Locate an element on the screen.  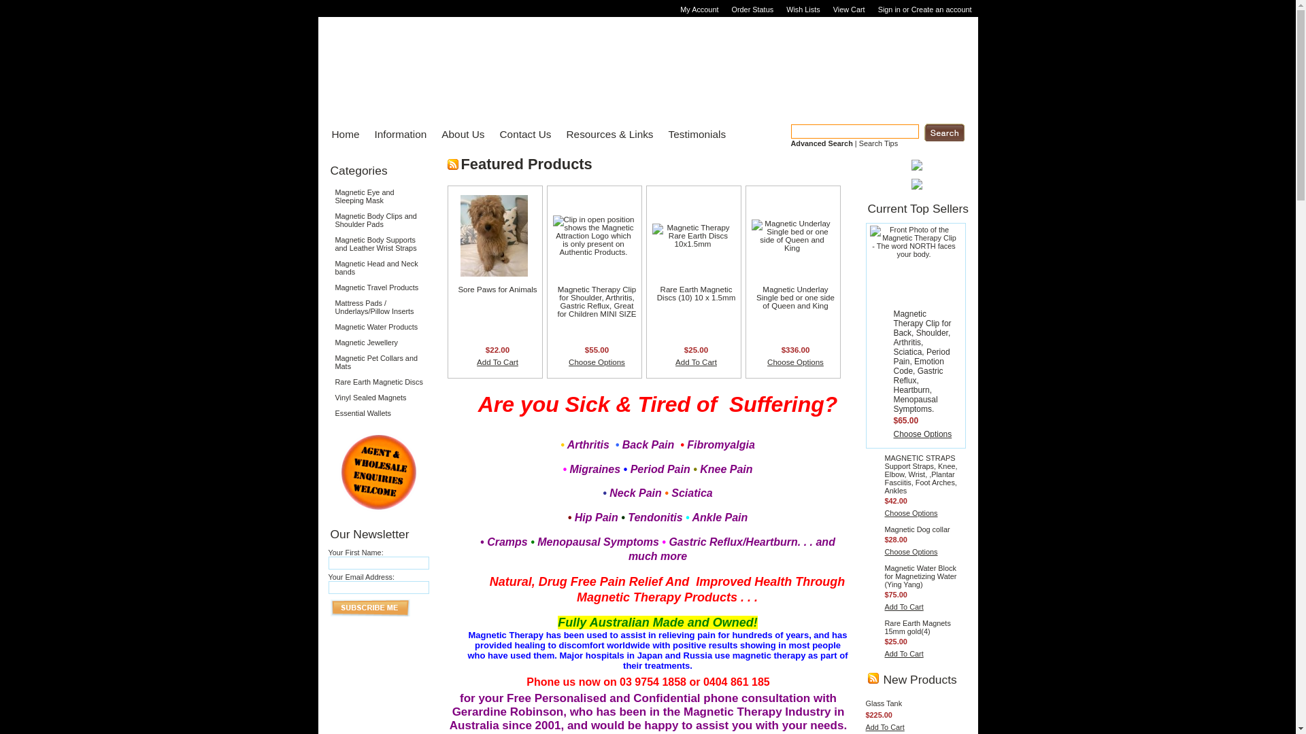
About Us is located at coordinates (458, 135).